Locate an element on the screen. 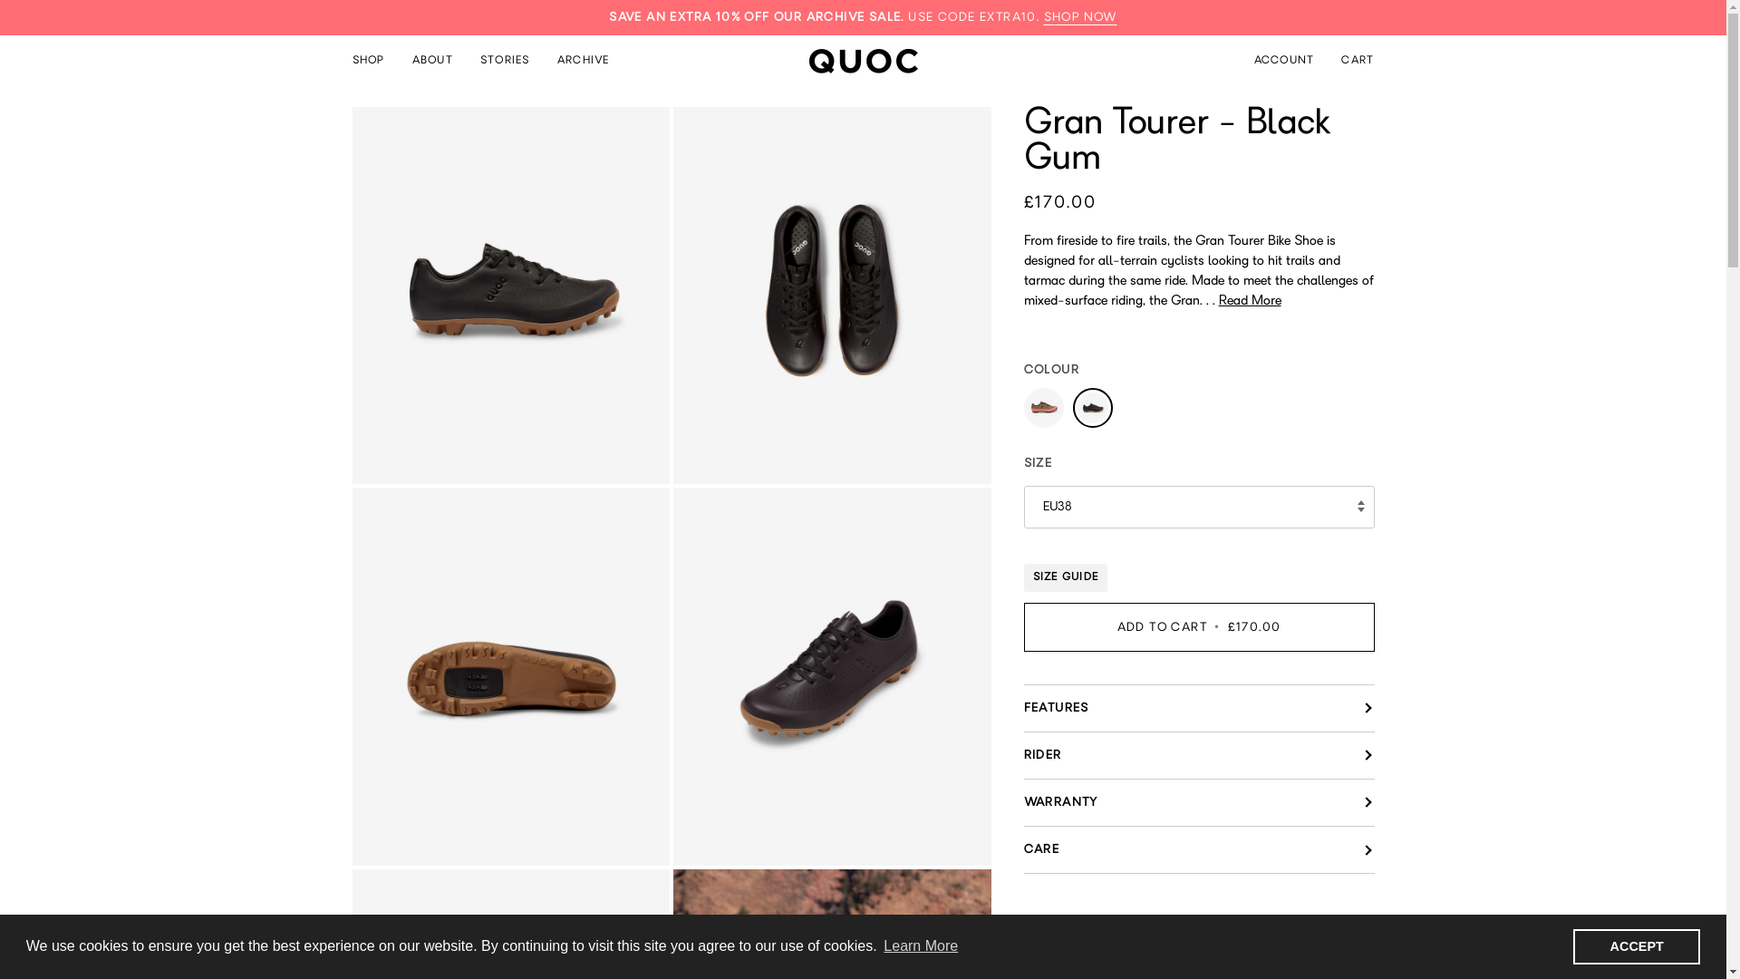 The image size is (1740, 979). SIZE GUIDE is located at coordinates (1066, 578).